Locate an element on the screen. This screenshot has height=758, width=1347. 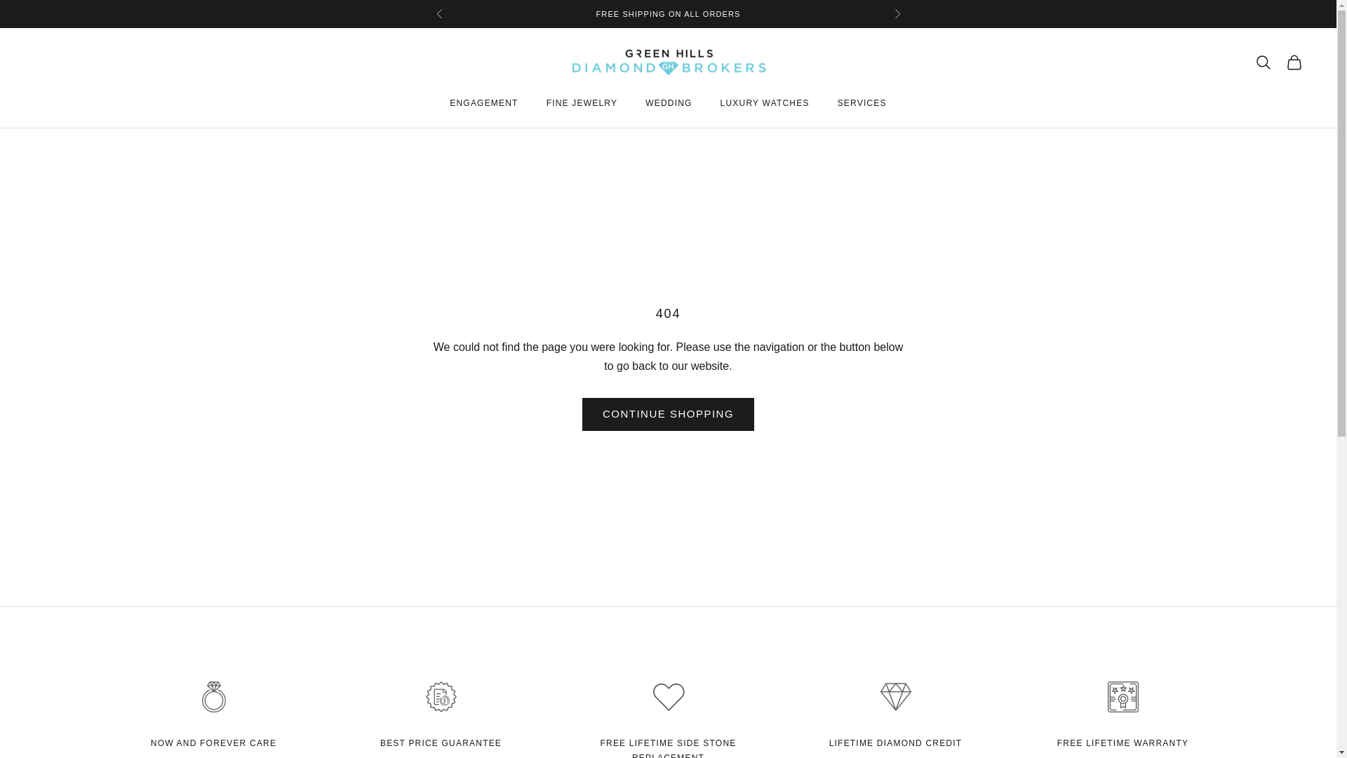
Benefits is located at coordinates (669, 748).